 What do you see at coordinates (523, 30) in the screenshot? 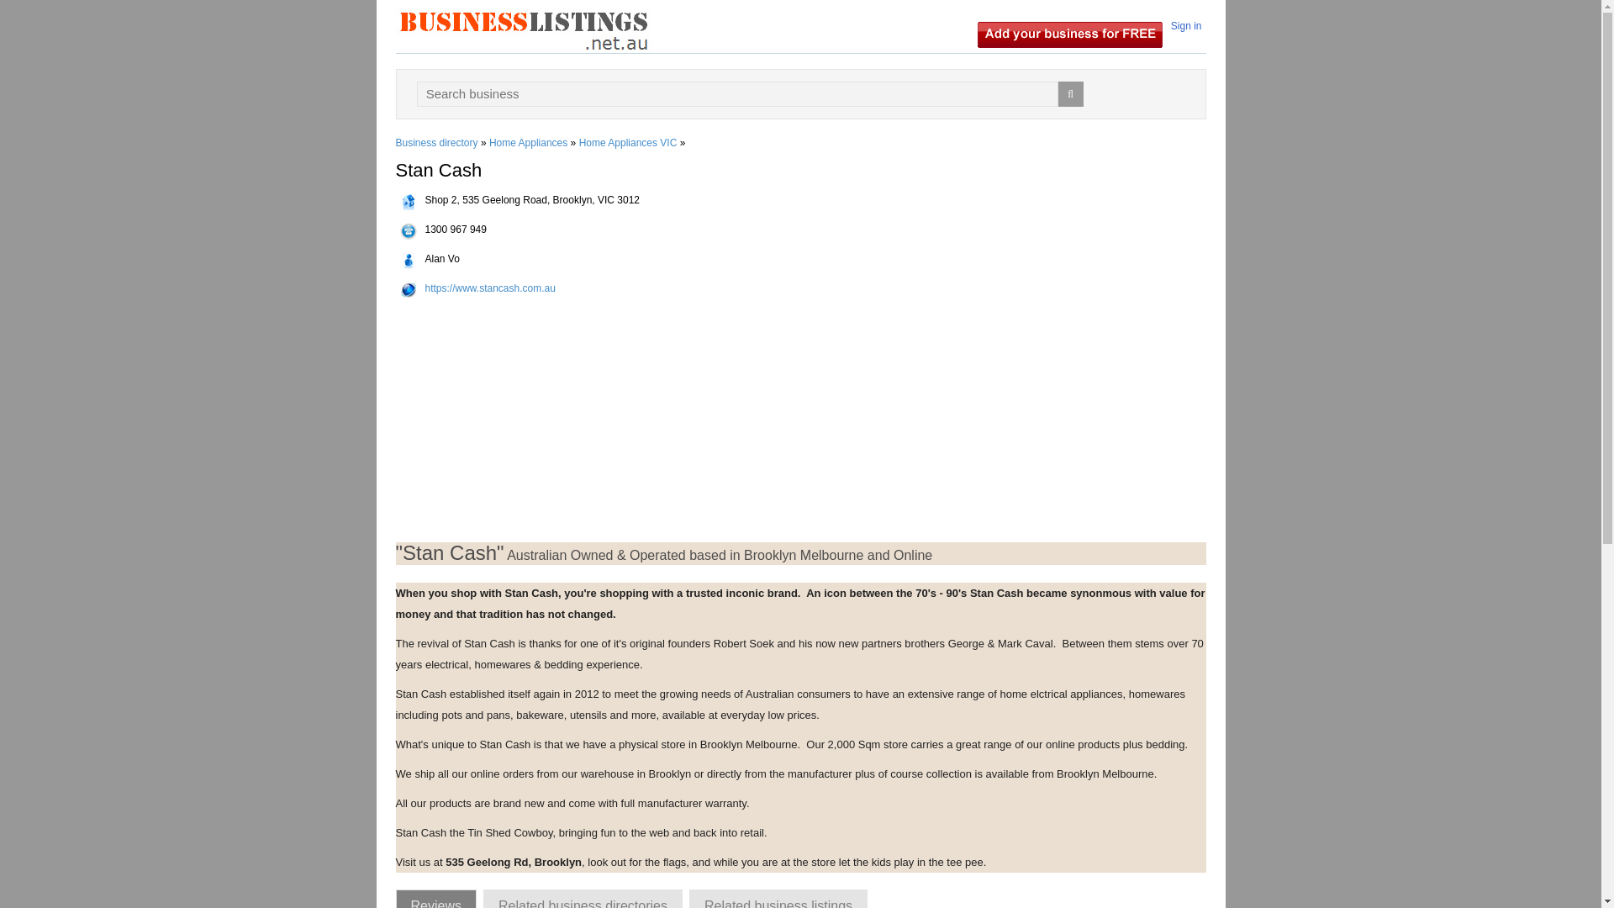
I see `Business Listings` at bounding box center [523, 30].